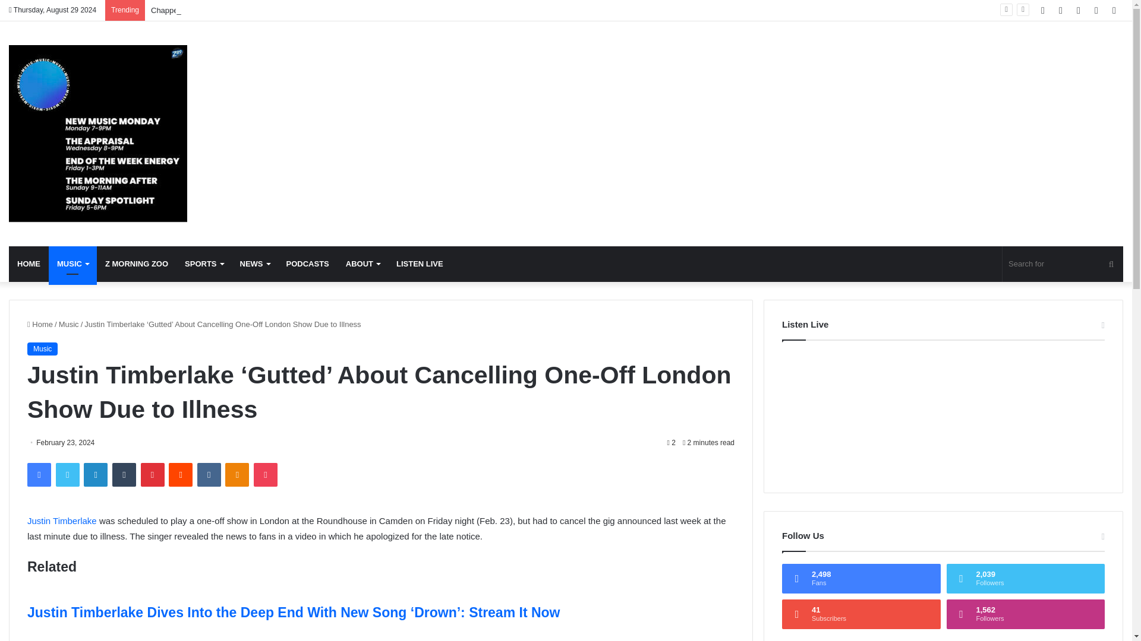 The image size is (1141, 641). What do you see at coordinates (73, 264) in the screenshot?
I see `MUSIC` at bounding box center [73, 264].